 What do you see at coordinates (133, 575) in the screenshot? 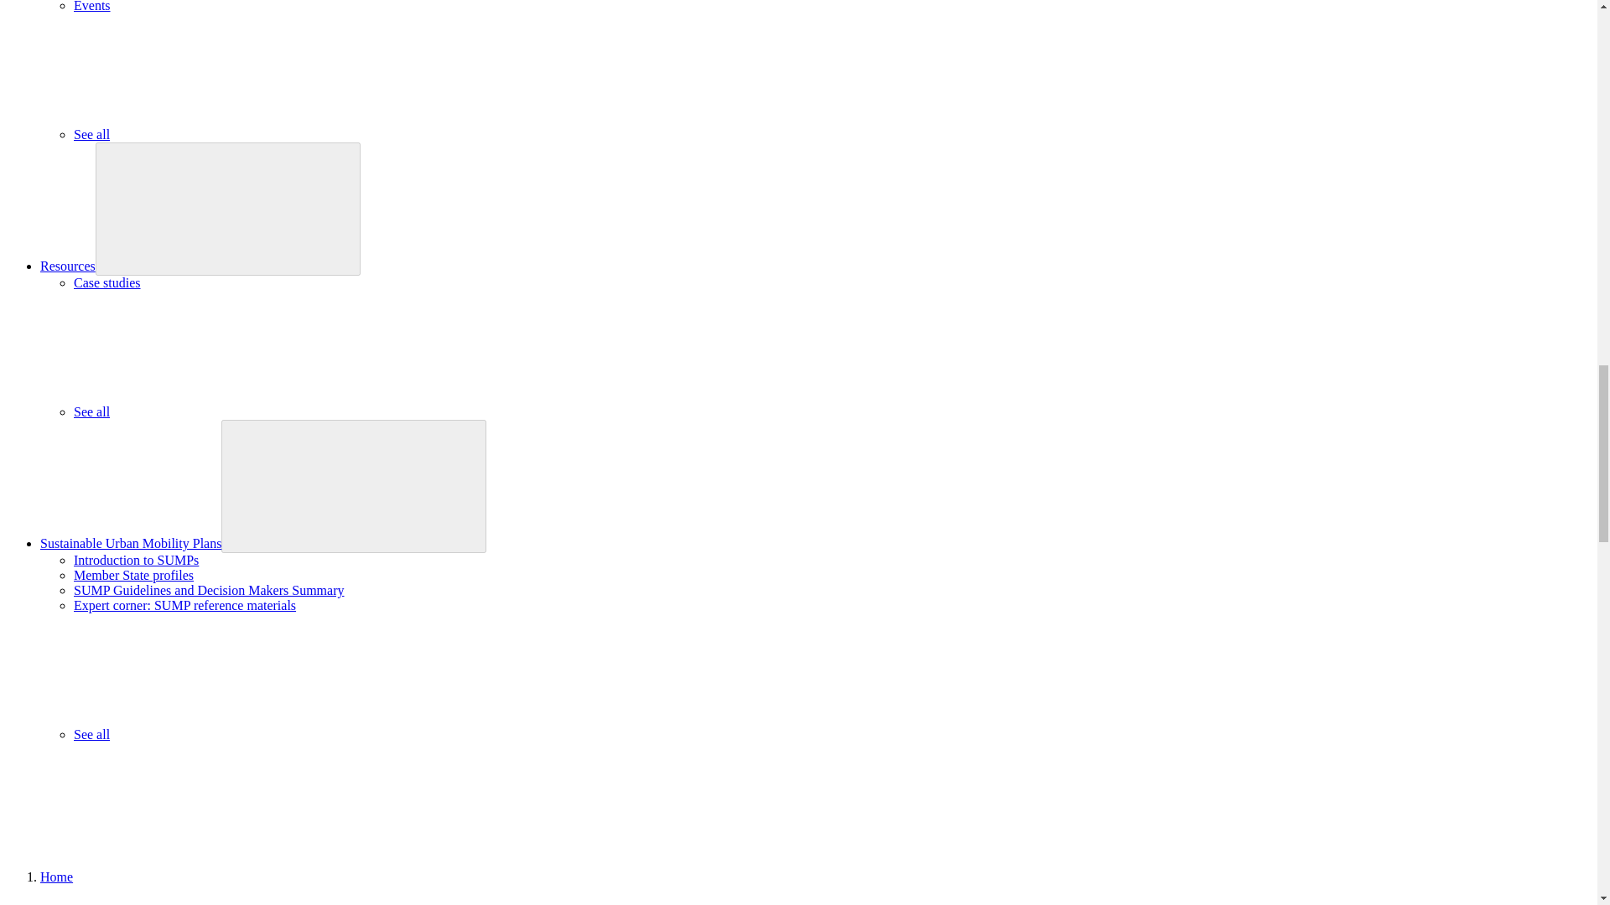
I see `Member State profiles` at bounding box center [133, 575].